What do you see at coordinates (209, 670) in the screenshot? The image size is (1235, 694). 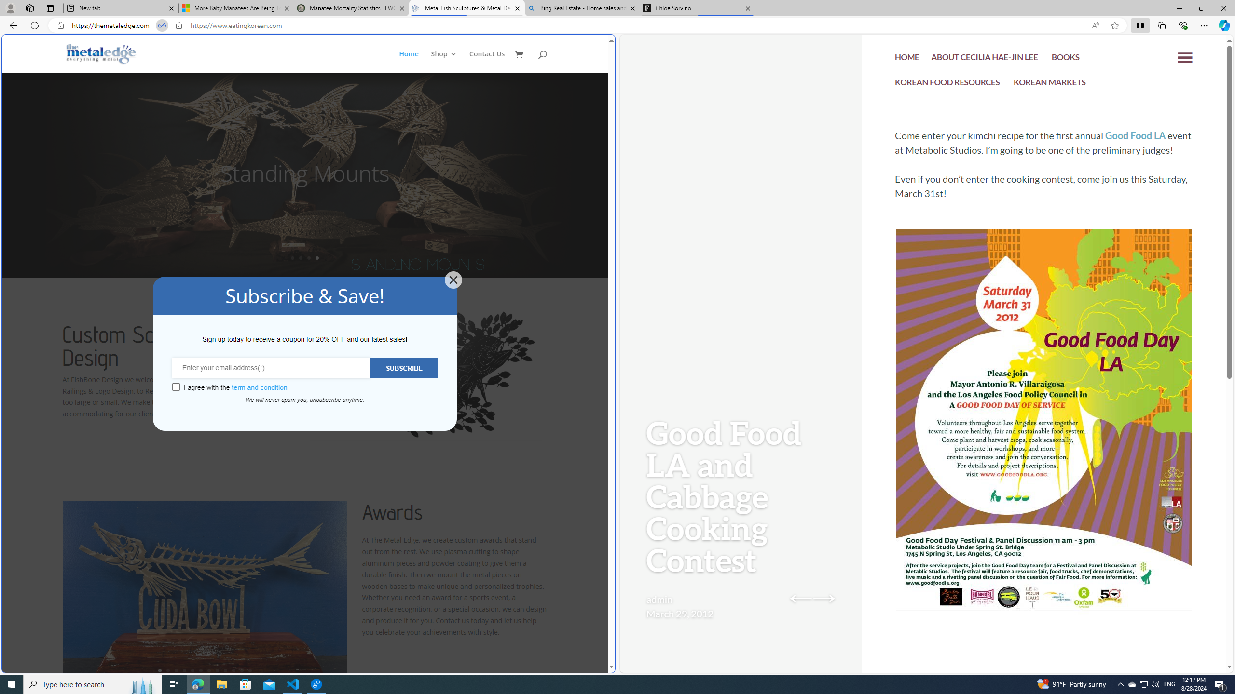 I see `7` at bounding box center [209, 670].